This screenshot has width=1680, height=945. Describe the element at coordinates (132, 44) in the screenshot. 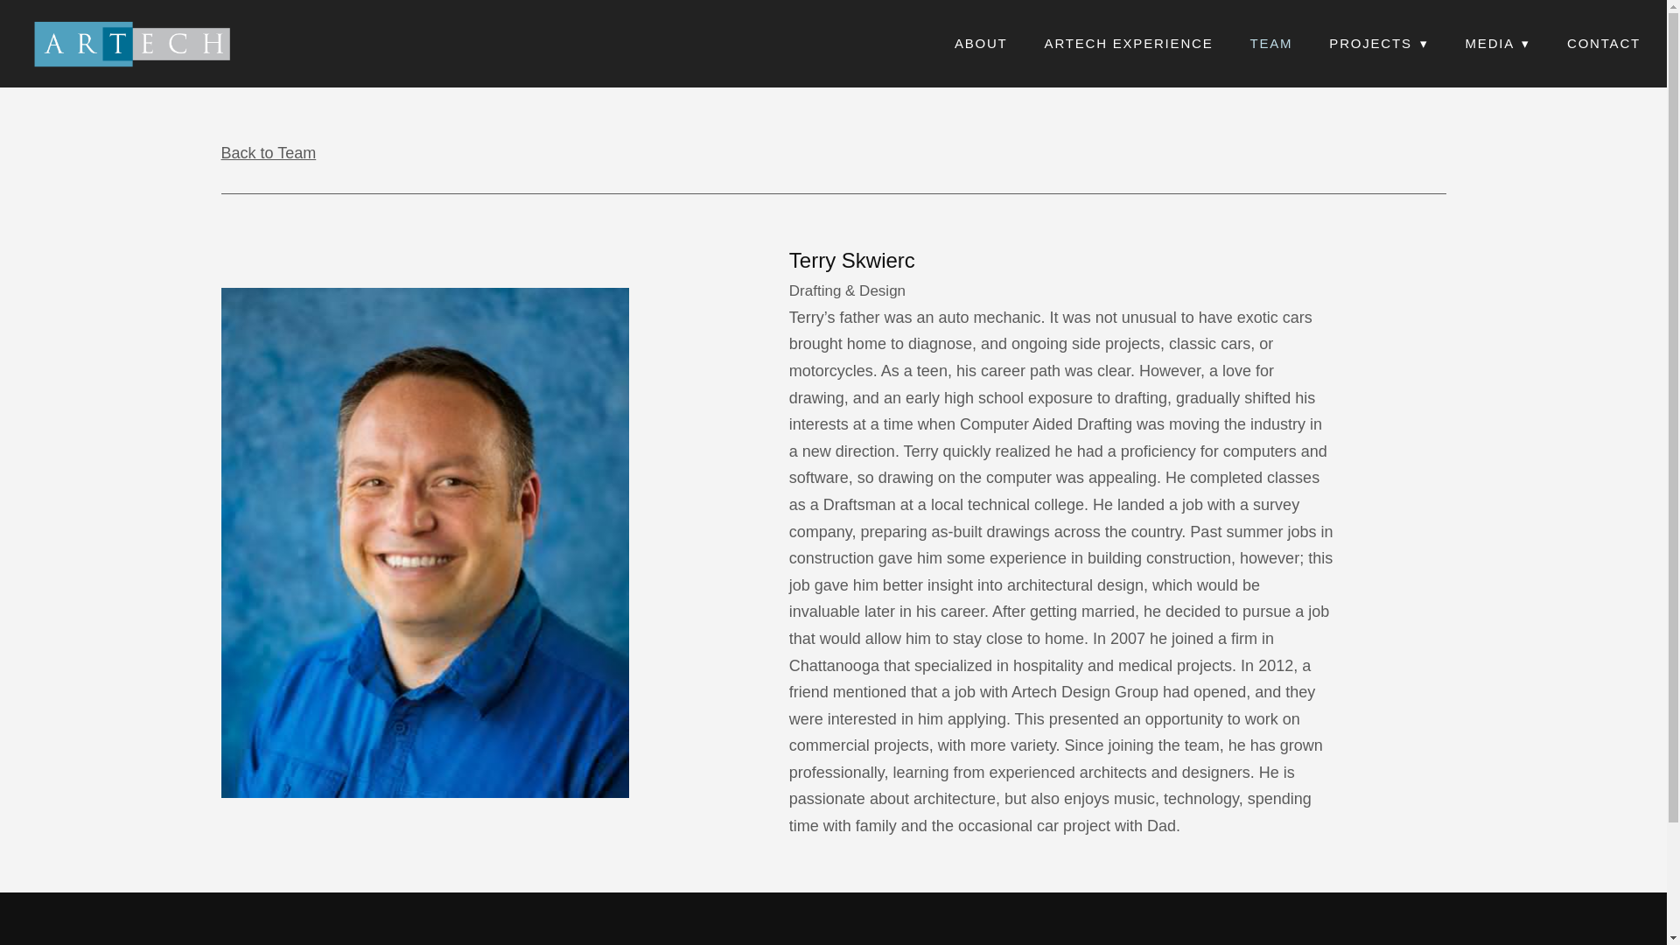

I see `Artech Design Group` at that location.